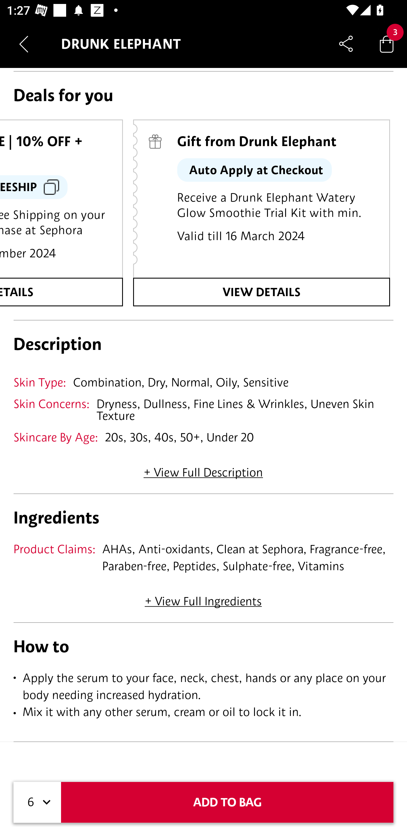  I want to click on Navigate up, so click(24, 44).